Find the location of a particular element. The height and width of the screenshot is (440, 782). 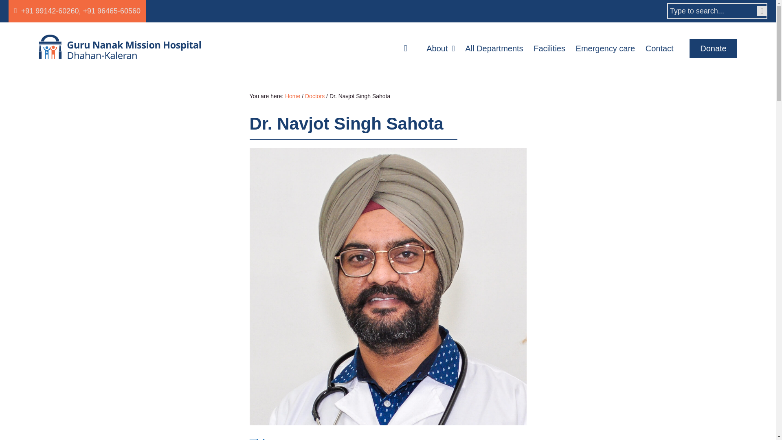

Facilities is located at coordinates (549, 48).